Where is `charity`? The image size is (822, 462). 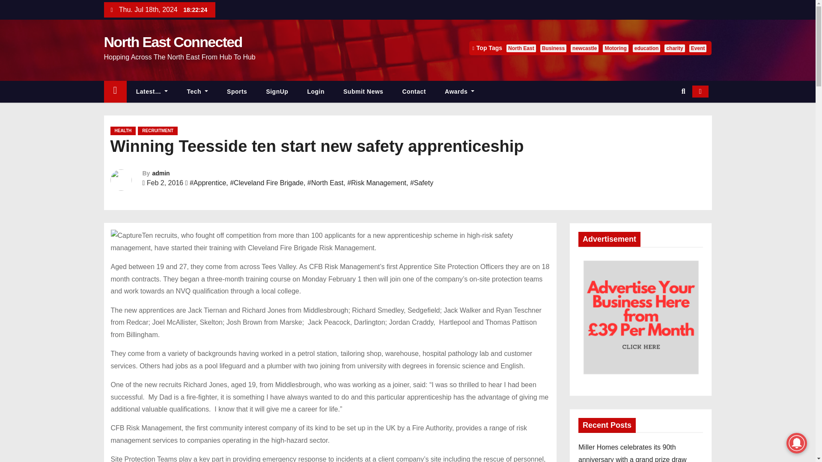 charity is located at coordinates (674, 48).